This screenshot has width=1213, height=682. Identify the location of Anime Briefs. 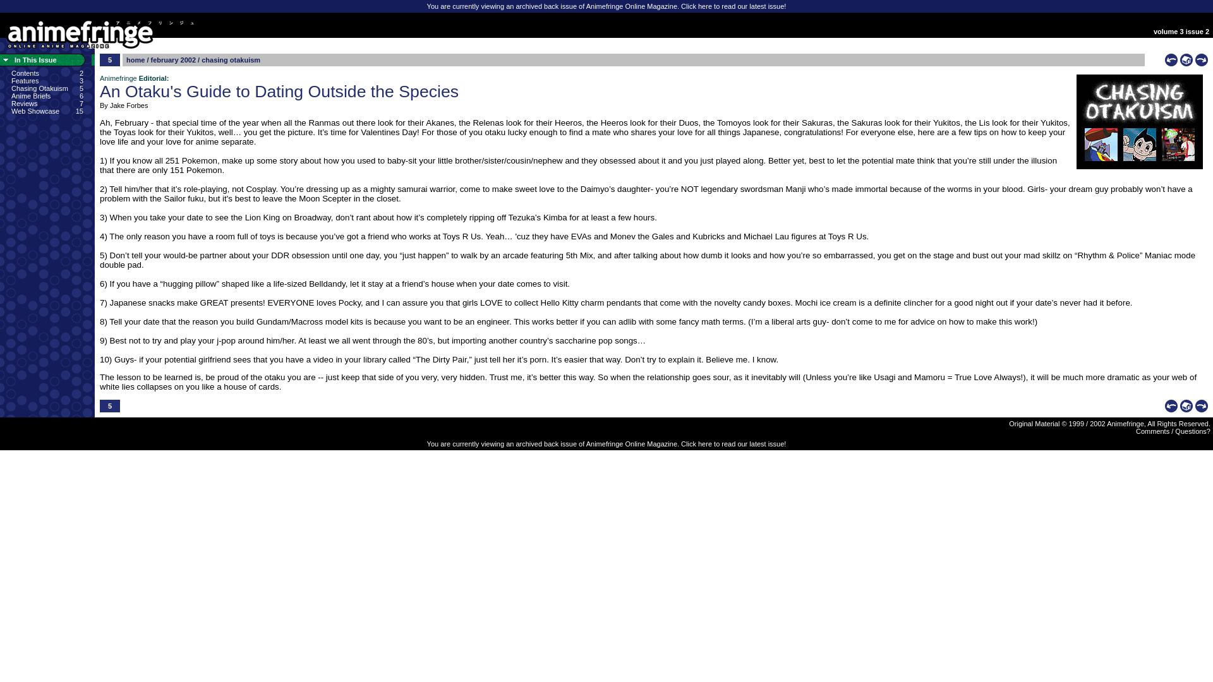
(30, 95).